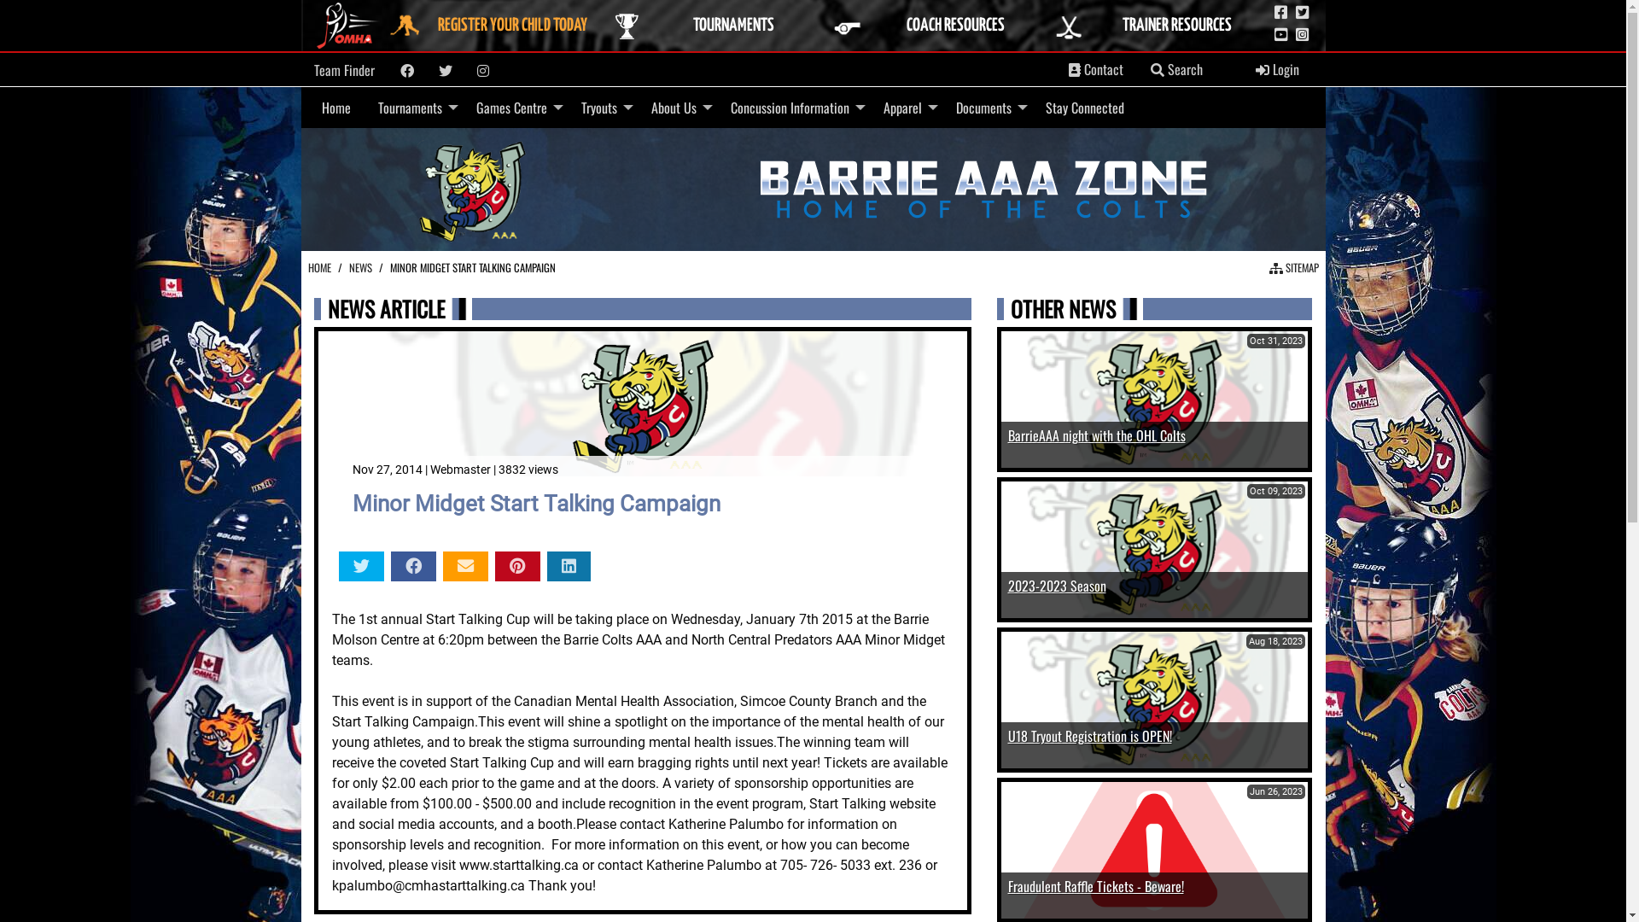 The image size is (1639, 922). What do you see at coordinates (319, 268) in the screenshot?
I see `HOME` at bounding box center [319, 268].